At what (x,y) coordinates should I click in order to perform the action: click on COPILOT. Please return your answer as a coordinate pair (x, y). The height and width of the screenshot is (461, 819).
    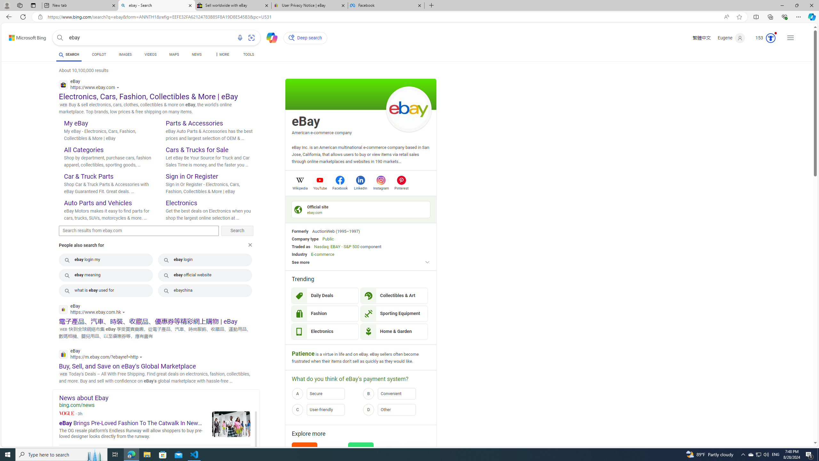
    Looking at the image, I should click on (99, 55).